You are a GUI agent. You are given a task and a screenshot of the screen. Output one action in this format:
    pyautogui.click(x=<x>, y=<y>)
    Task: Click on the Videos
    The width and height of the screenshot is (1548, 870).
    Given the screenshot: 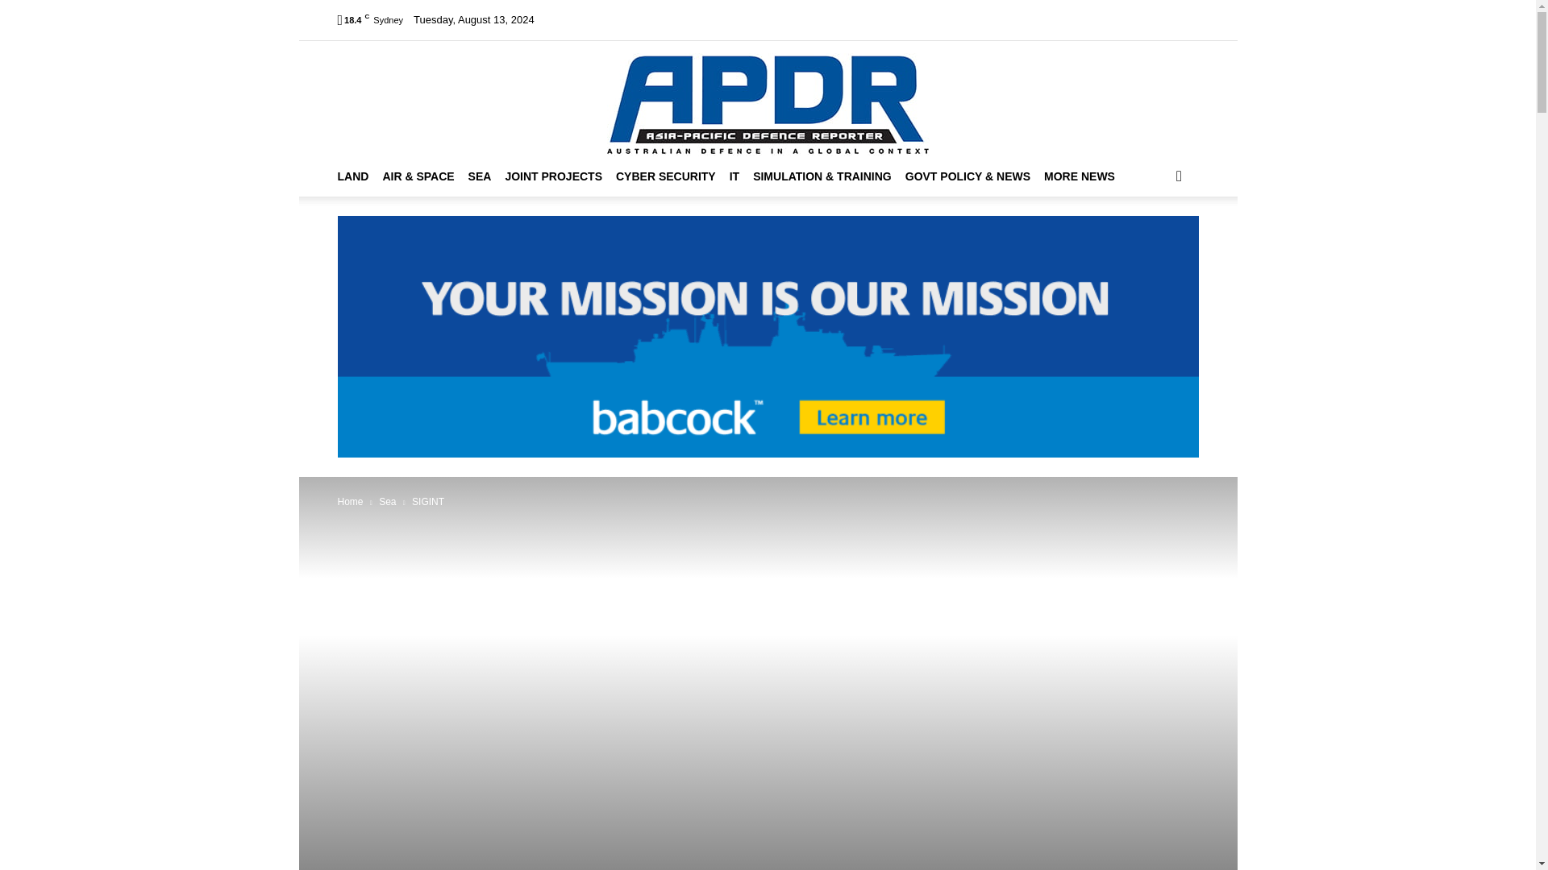 What is the action you would take?
    pyautogui.click(x=747, y=19)
    